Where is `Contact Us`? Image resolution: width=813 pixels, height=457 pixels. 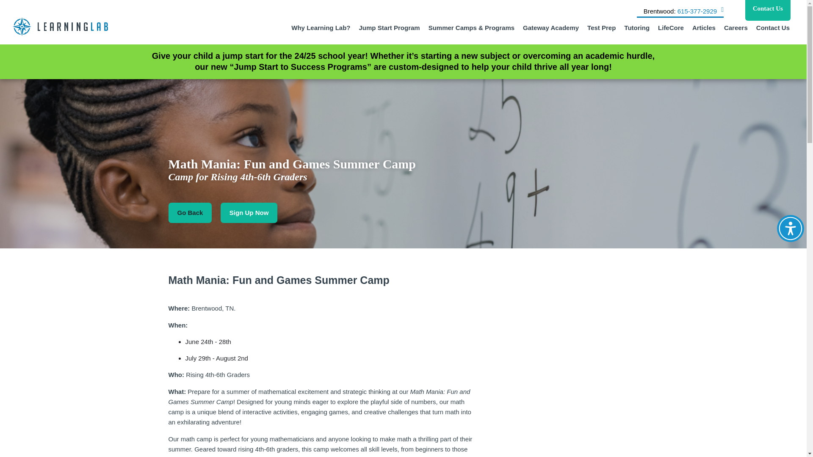 Contact Us is located at coordinates (772, 25).